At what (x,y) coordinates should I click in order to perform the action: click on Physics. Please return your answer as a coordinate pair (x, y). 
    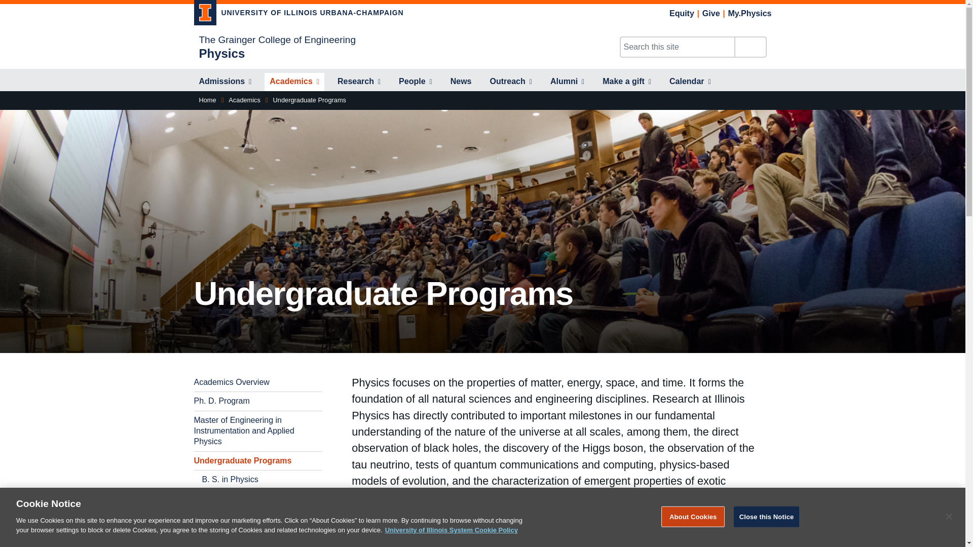
    Looking at the image, I should click on (221, 53).